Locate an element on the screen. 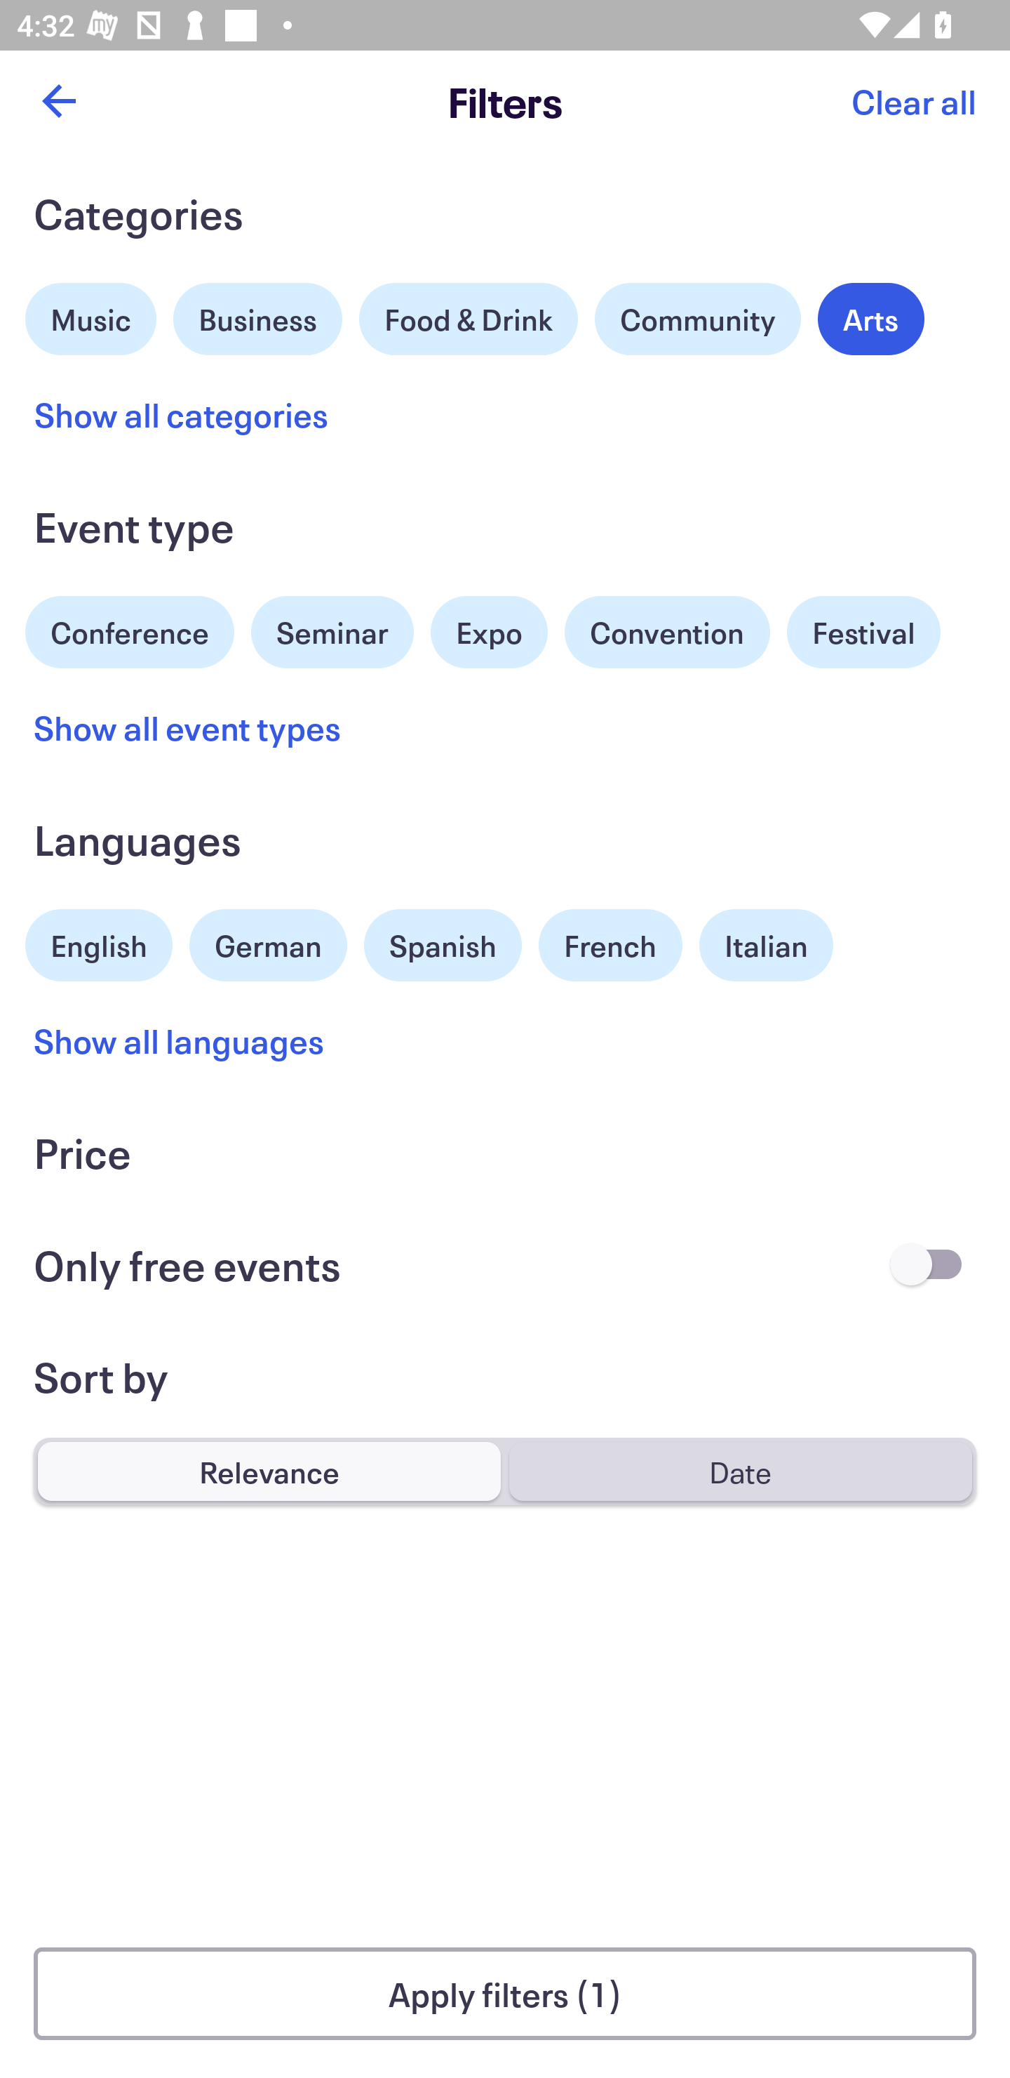 The image size is (1010, 2078). Show all languages is located at coordinates (180, 1040).